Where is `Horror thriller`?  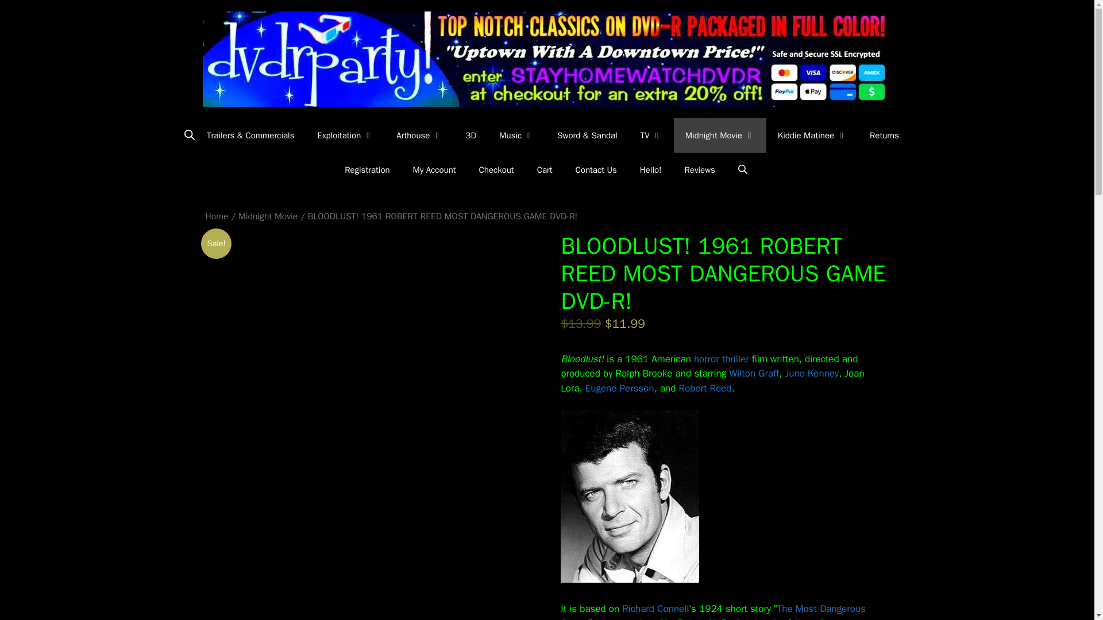
Horror thriller is located at coordinates (721, 359).